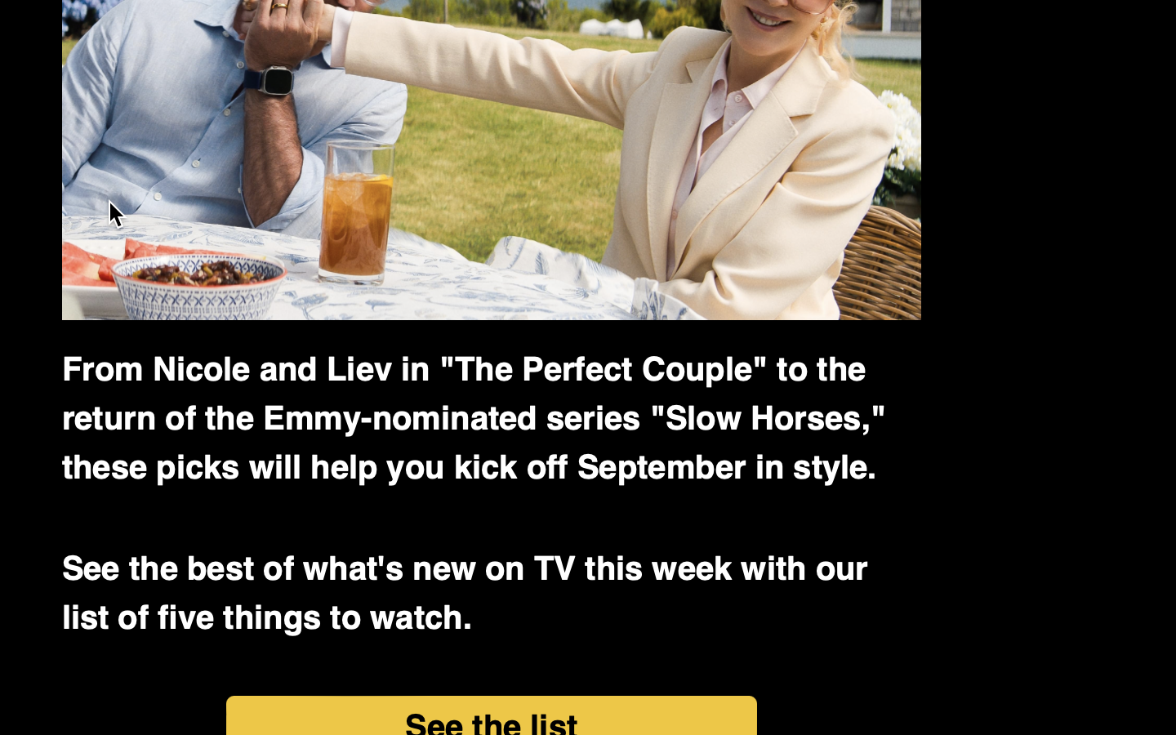 The height and width of the screenshot is (735, 1176). I want to click on From Nicole and Liev in "The Perfect Couple" to the return of the Emmy-nominated series "Slow Horses," these picks will help you kick off September in style., so click(474, 419).